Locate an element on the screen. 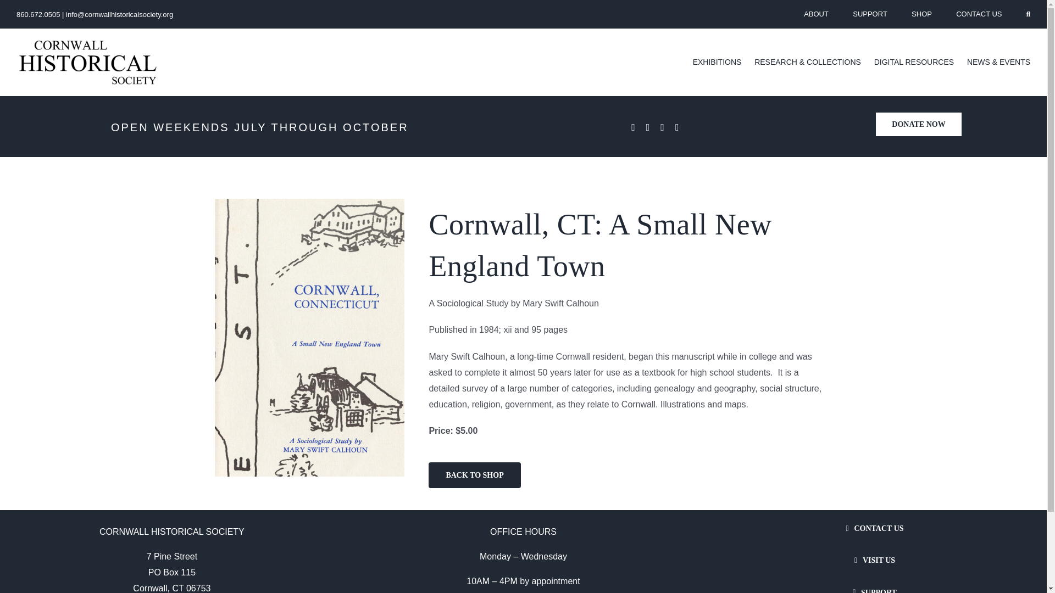 This screenshot has height=593, width=1055. DIGITAL RESOURCES is located at coordinates (914, 63).